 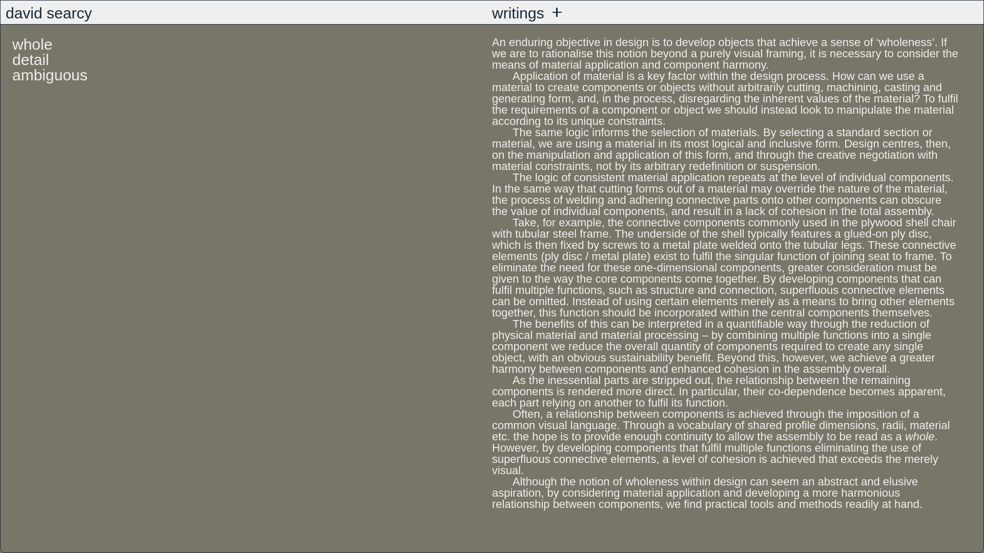 I want to click on writings, so click(x=522, y=12).